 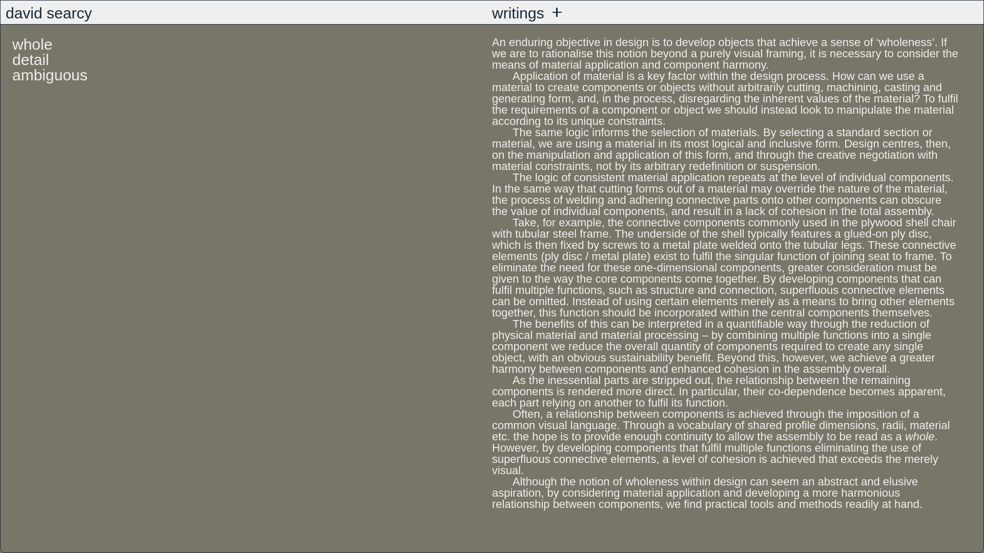 I want to click on writings, so click(x=522, y=12).